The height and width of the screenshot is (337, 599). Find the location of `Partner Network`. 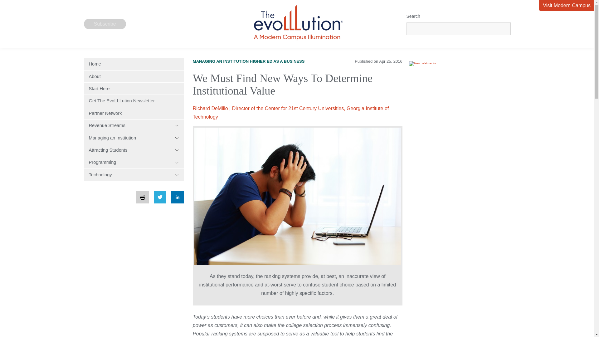

Partner Network is located at coordinates (134, 113).